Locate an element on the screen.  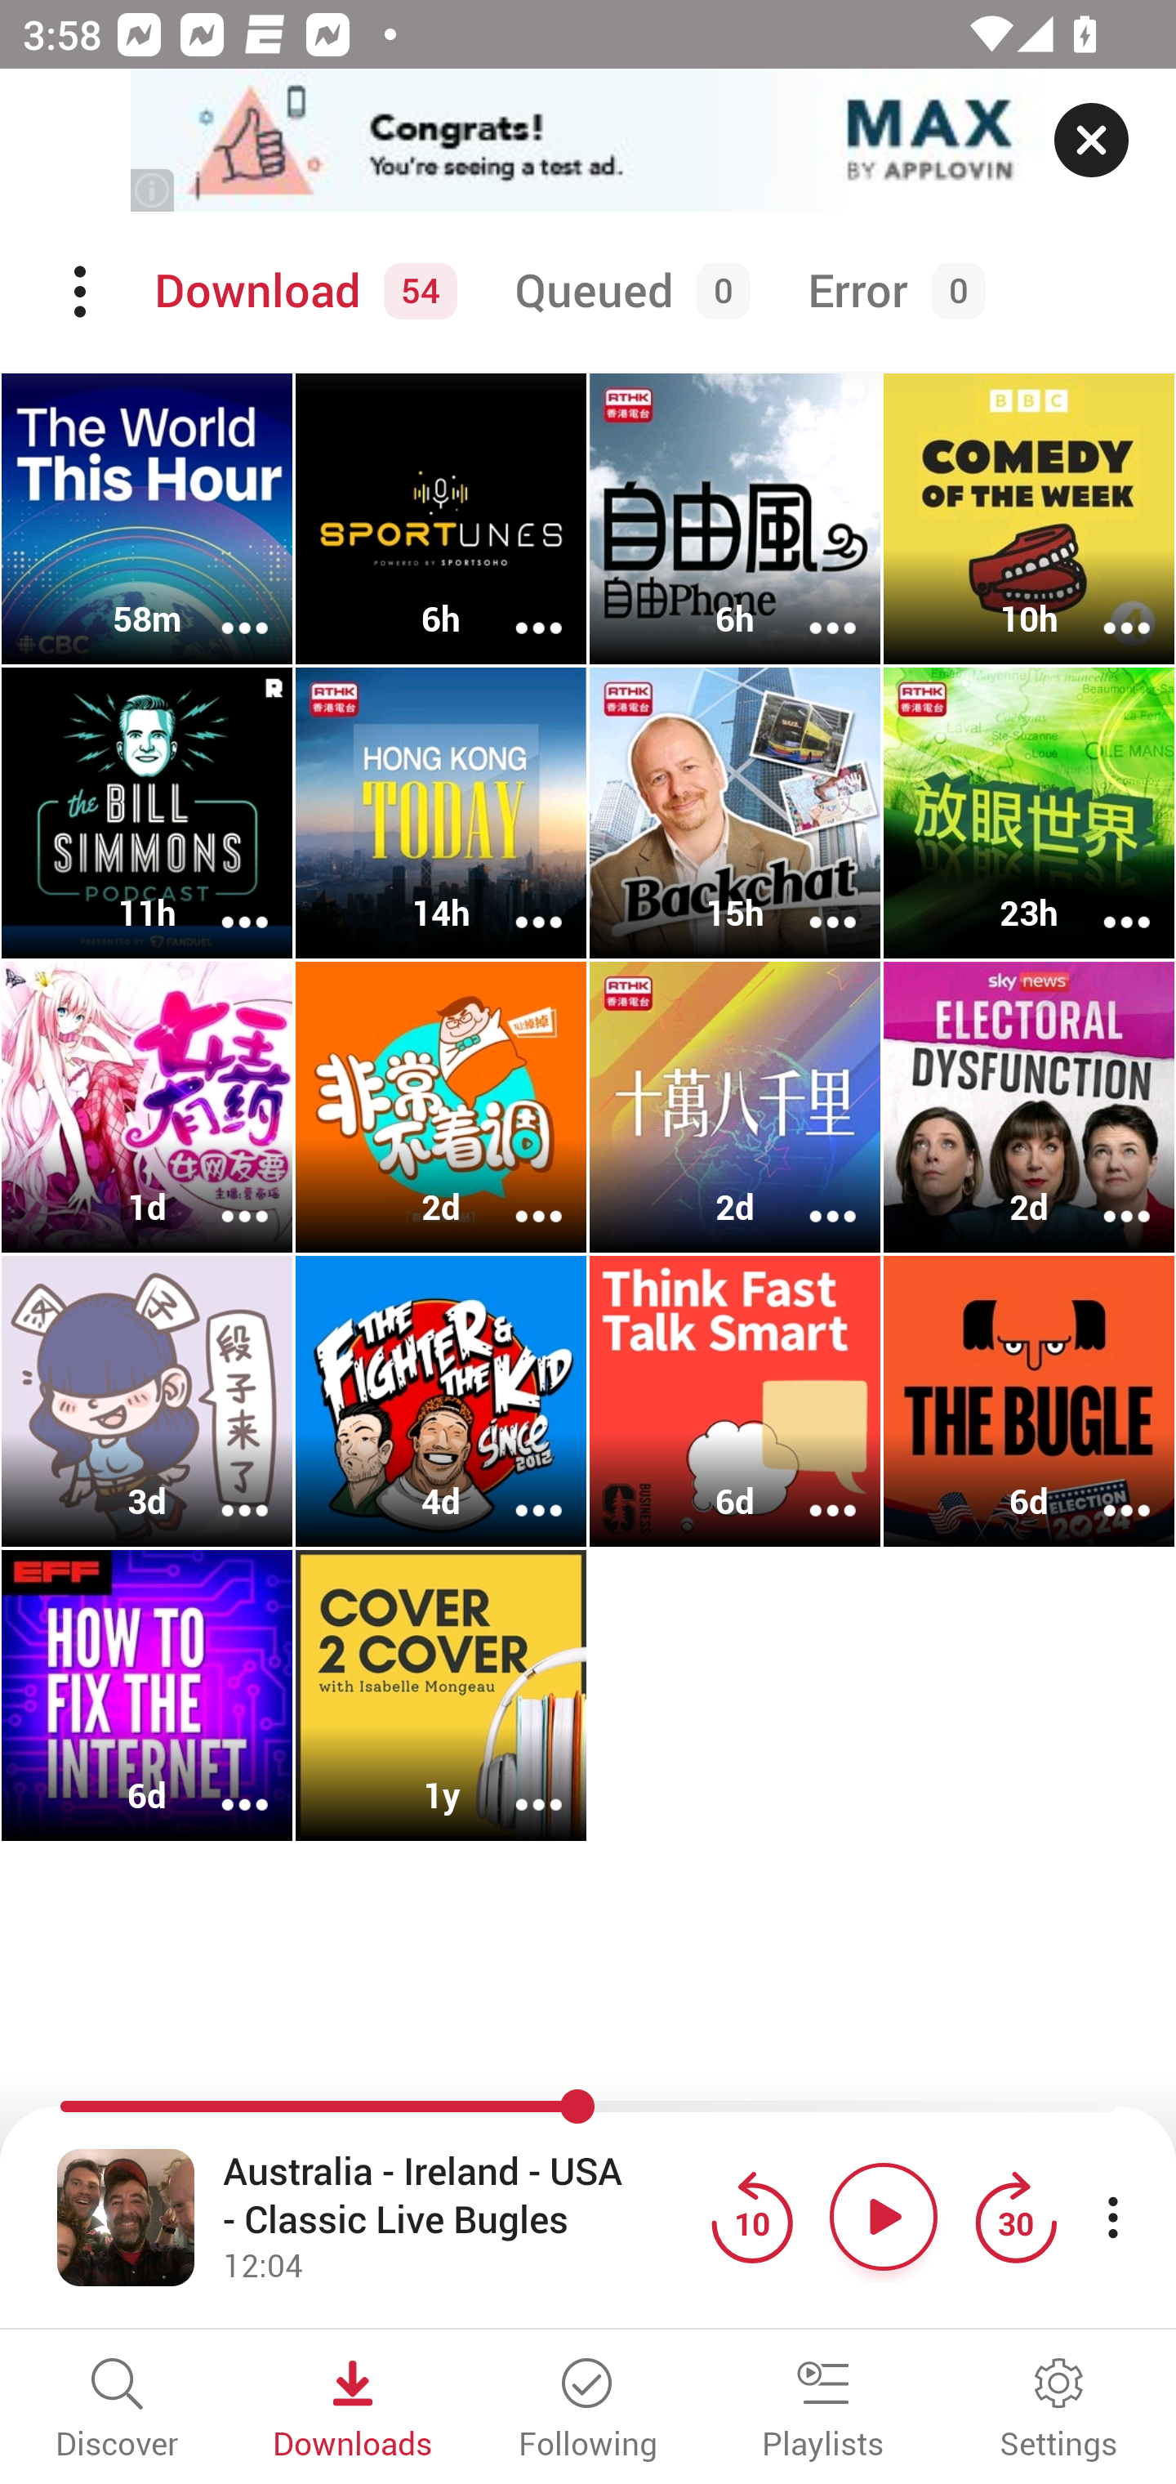
More options is located at coordinates (518, 605).